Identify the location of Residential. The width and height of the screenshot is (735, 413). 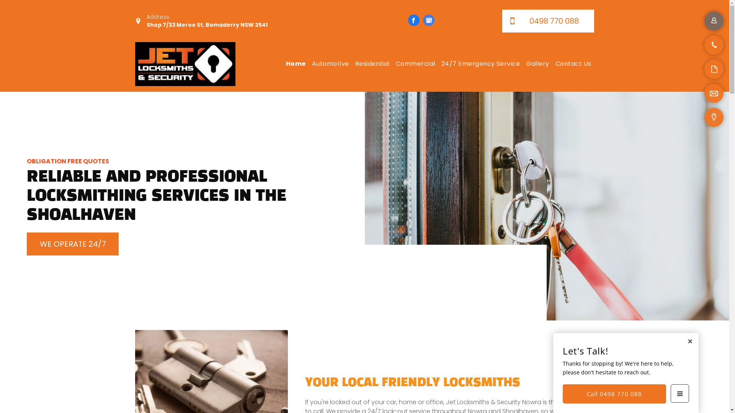
(372, 64).